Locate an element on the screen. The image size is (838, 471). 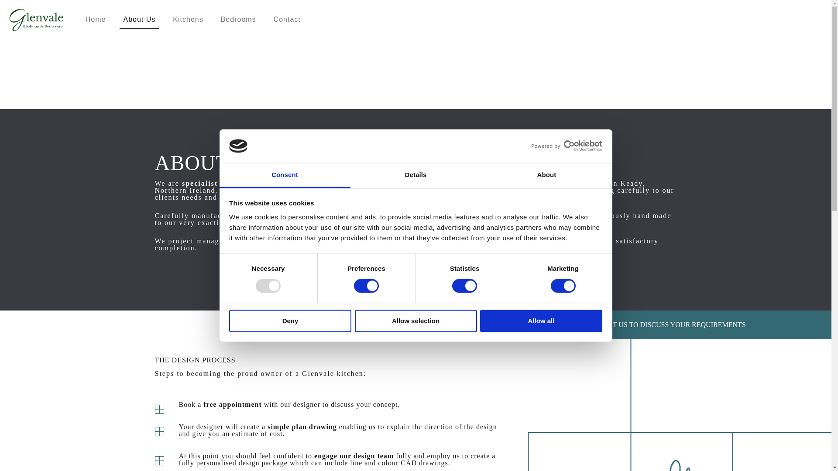
Glenvale Kitchens is located at coordinates (36, 19).